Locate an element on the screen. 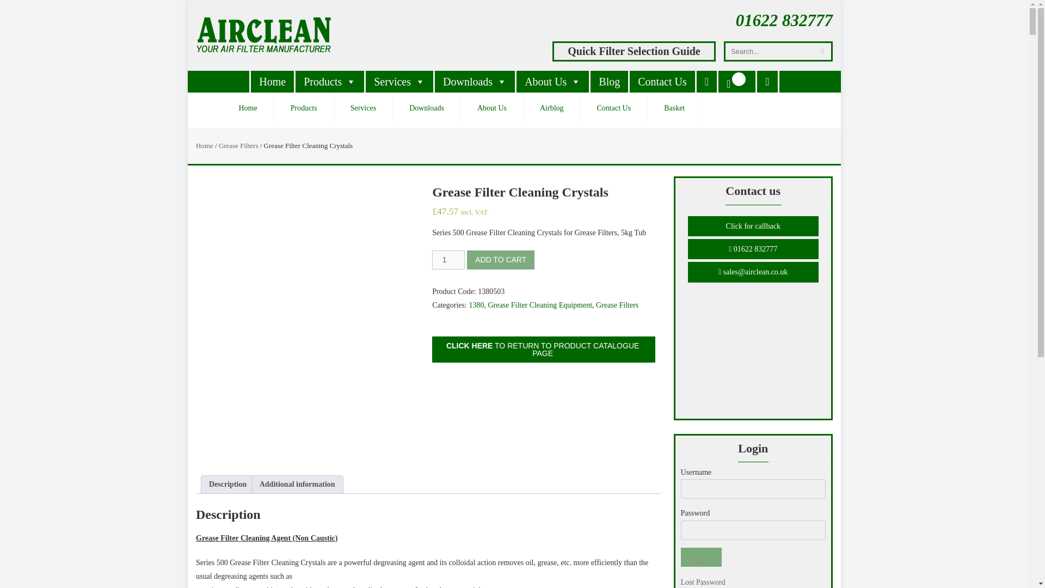 This screenshot has width=1045, height=588. 1 is located at coordinates (448, 260).